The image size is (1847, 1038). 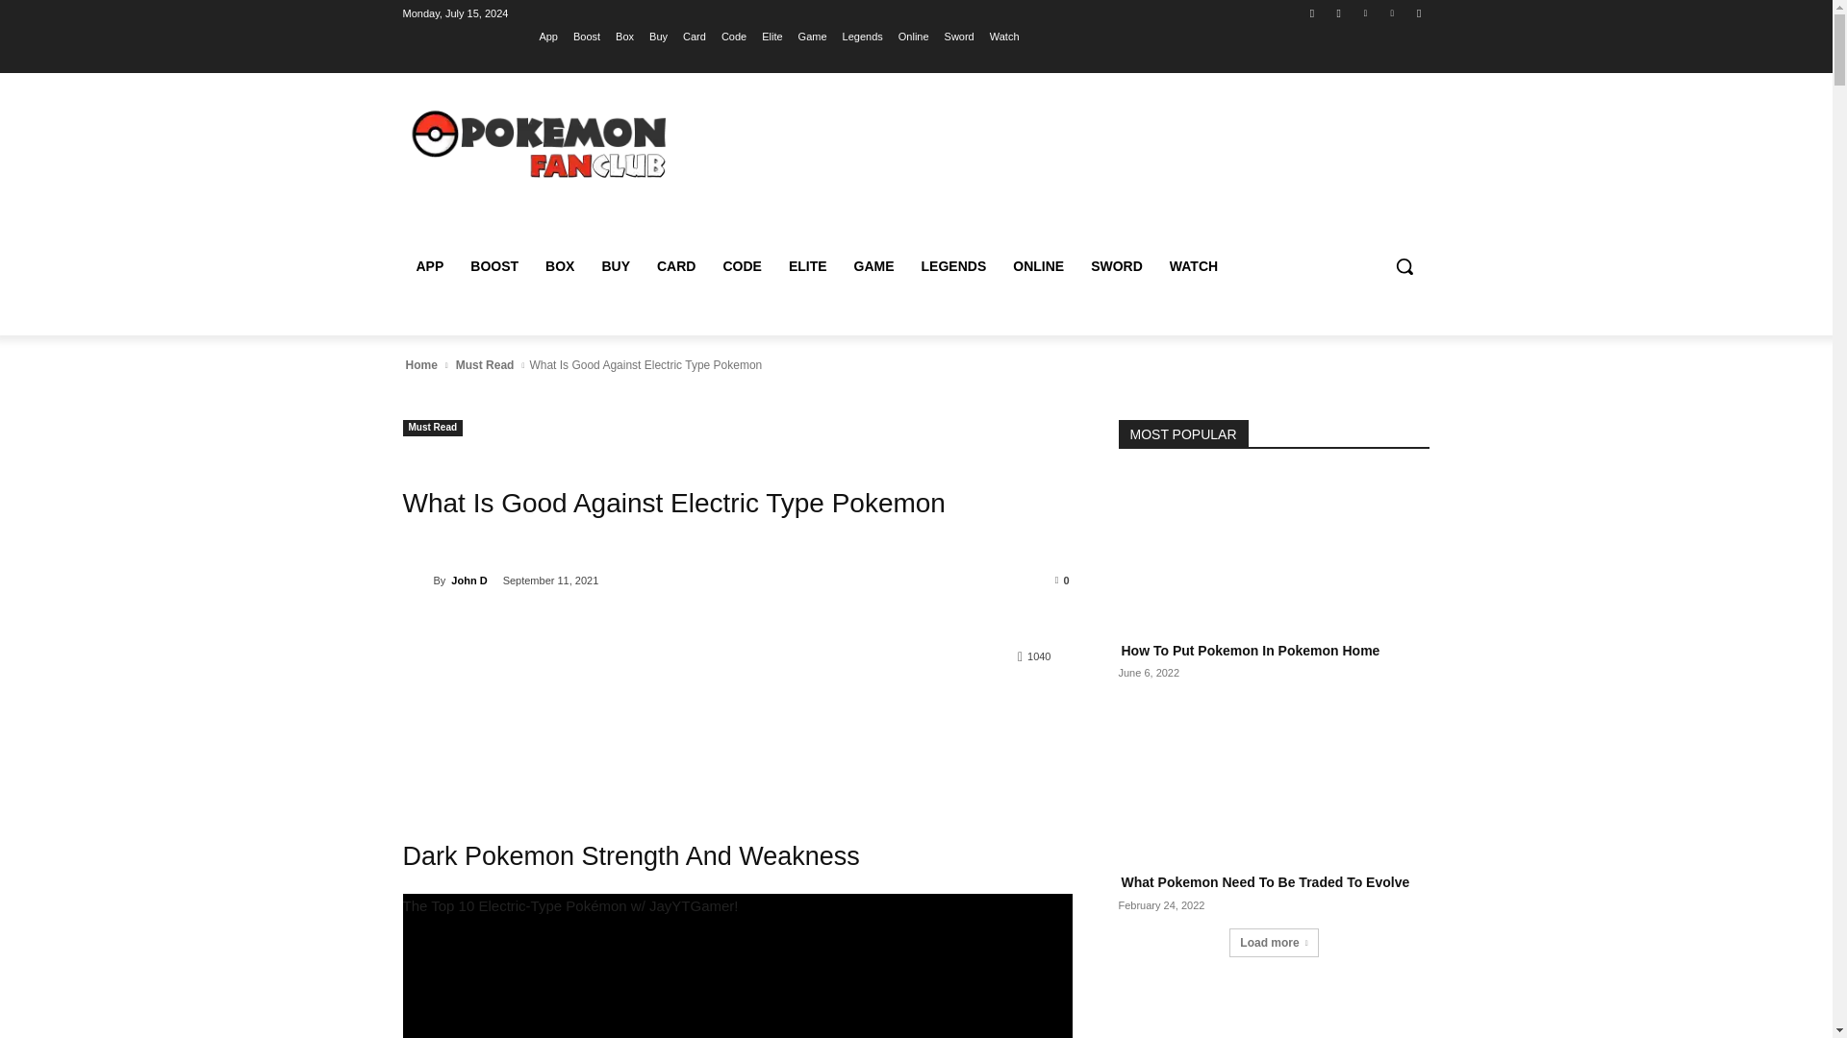 I want to click on Sword, so click(x=959, y=36).